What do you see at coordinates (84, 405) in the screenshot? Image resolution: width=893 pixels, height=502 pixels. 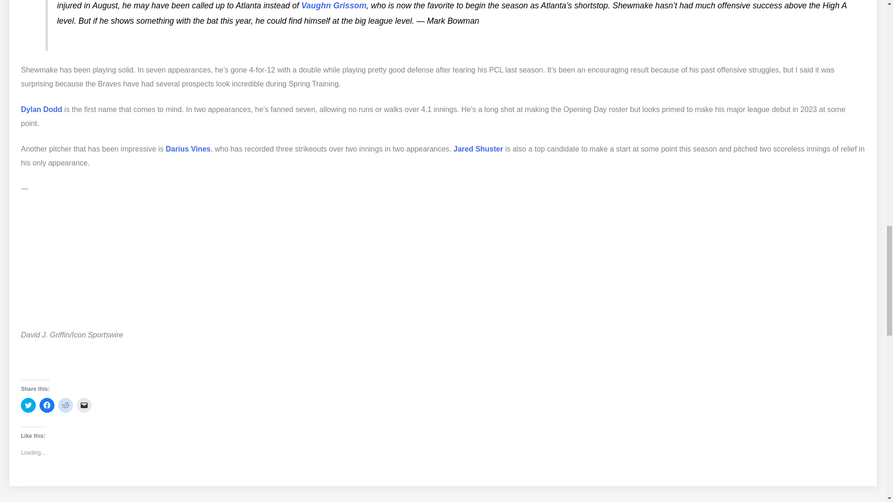 I see `Click to email a link to a friend` at bounding box center [84, 405].